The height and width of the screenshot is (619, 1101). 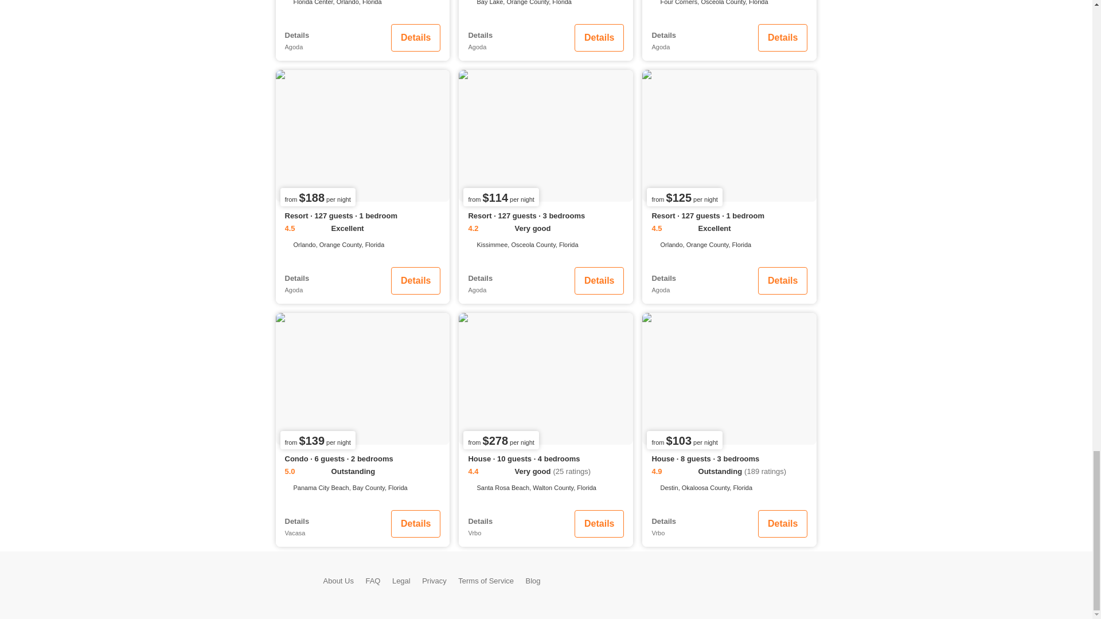 What do you see at coordinates (434, 580) in the screenshot?
I see `Privacy` at bounding box center [434, 580].